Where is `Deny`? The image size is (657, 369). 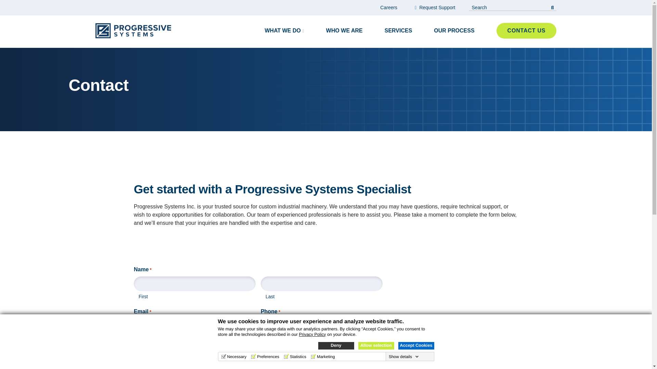
Deny is located at coordinates (336, 346).